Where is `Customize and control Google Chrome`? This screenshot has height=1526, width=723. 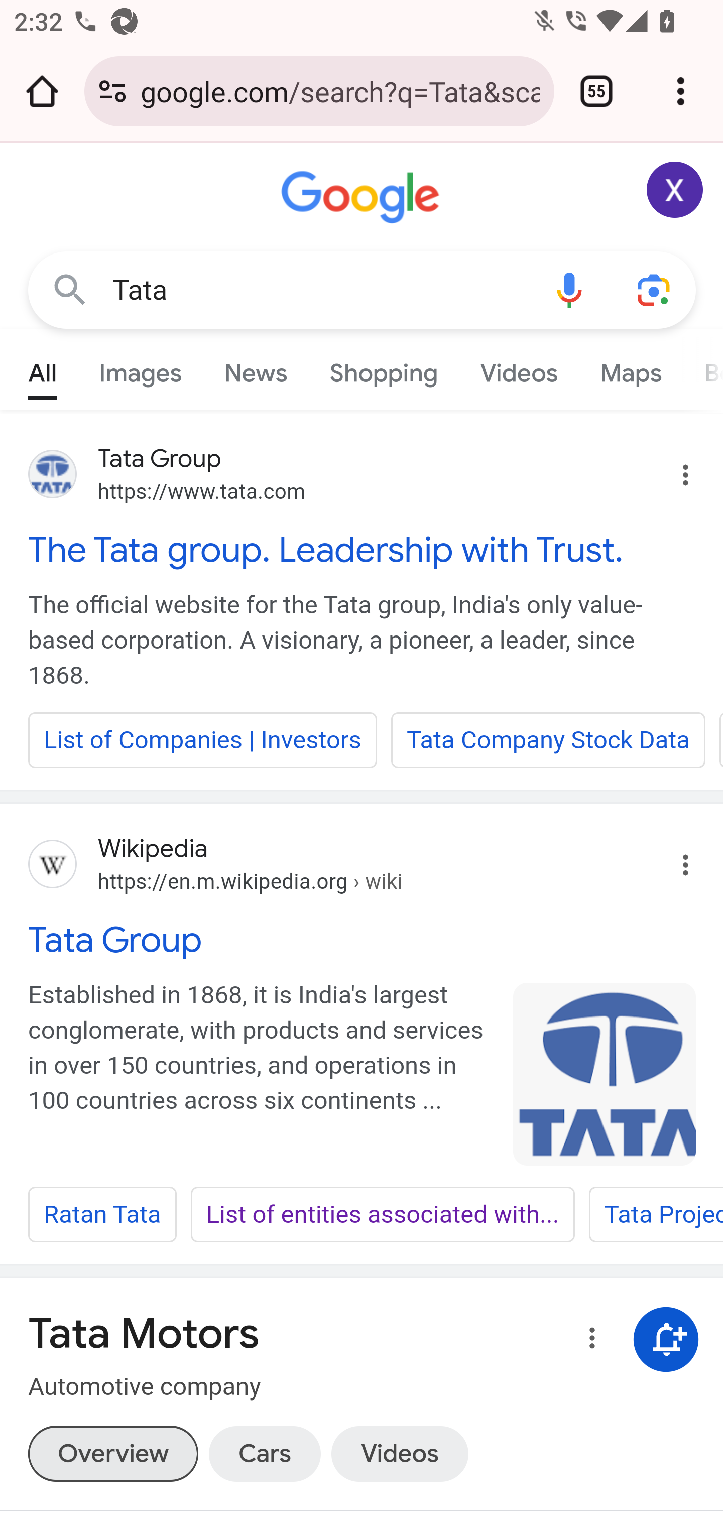 Customize and control Google Chrome is located at coordinates (681, 91).